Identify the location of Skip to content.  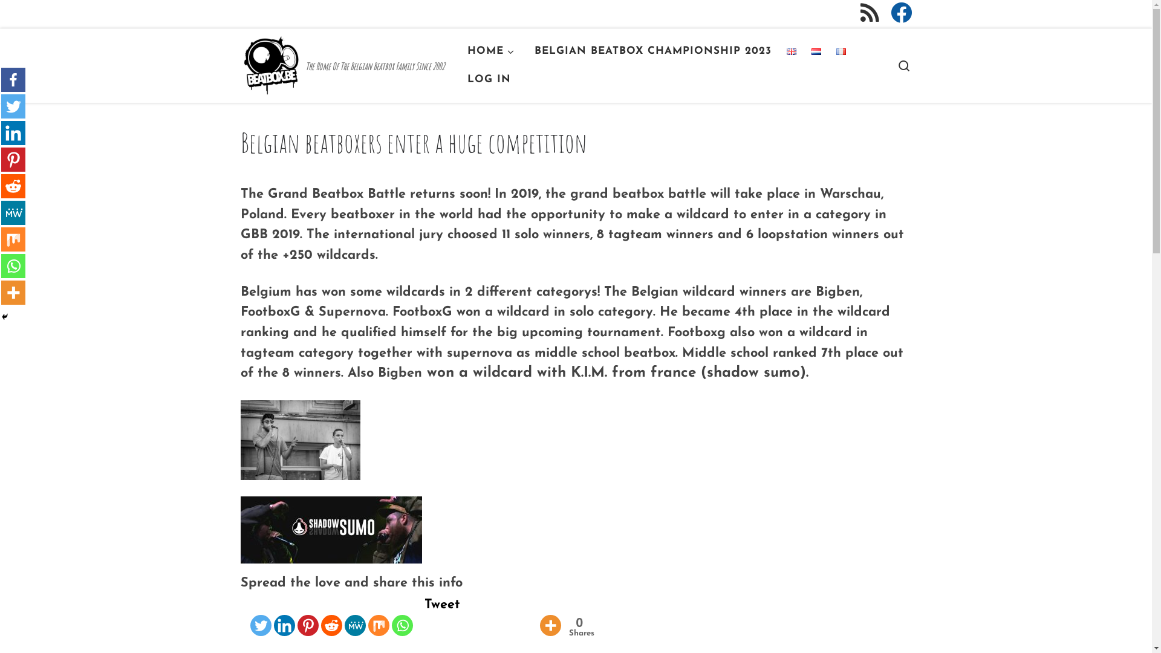
(56, 17).